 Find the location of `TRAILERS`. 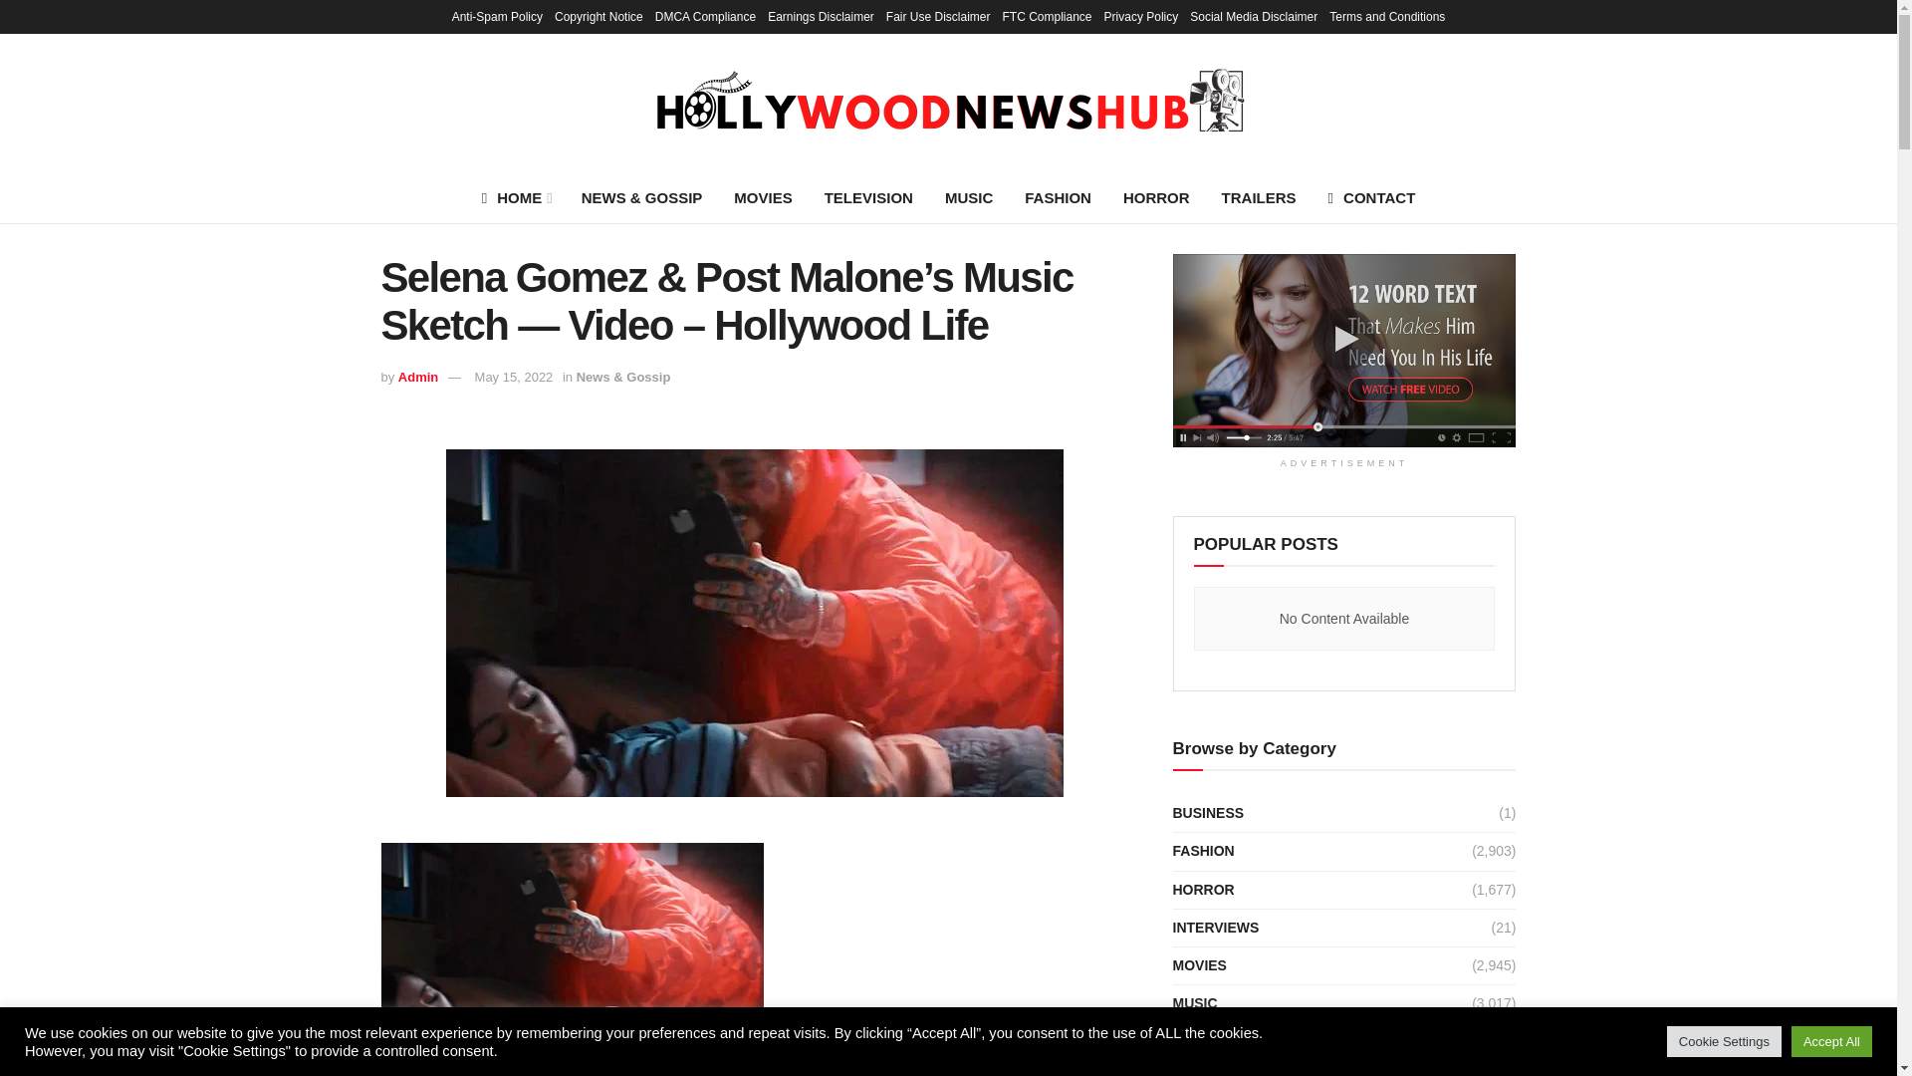

TRAILERS is located at coordinates (1259, 197).